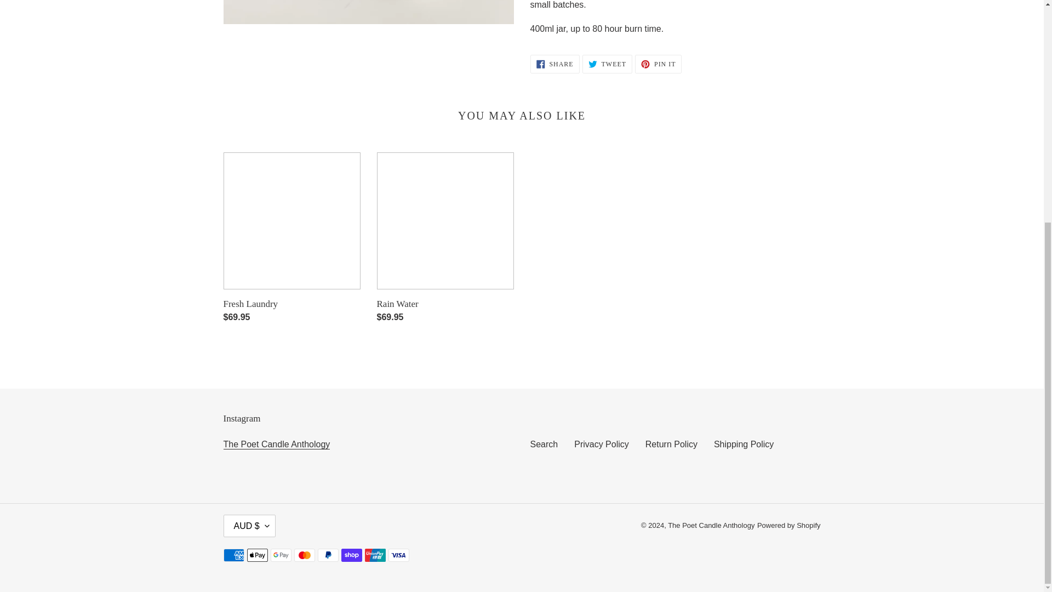  What do you see at coordinates (744, 444) in the screenshot?
I see `Search` at bounding box center [744, 444].